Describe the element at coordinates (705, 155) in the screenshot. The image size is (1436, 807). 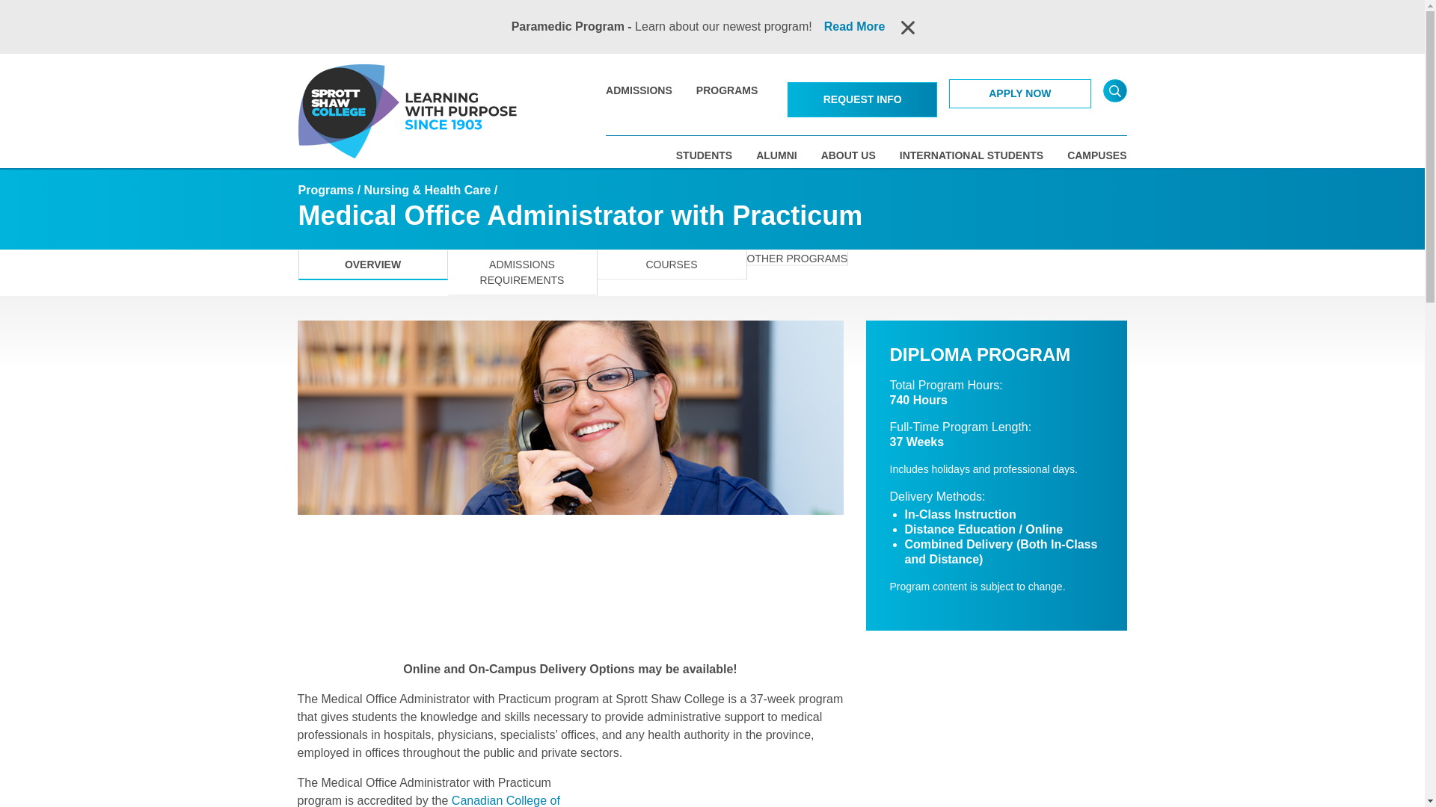
I see `STUDENTS` at that location.